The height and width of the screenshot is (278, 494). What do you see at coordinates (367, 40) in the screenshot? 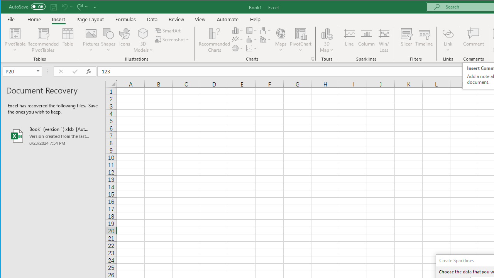
I see `Column` at bounding box center [367, 40].